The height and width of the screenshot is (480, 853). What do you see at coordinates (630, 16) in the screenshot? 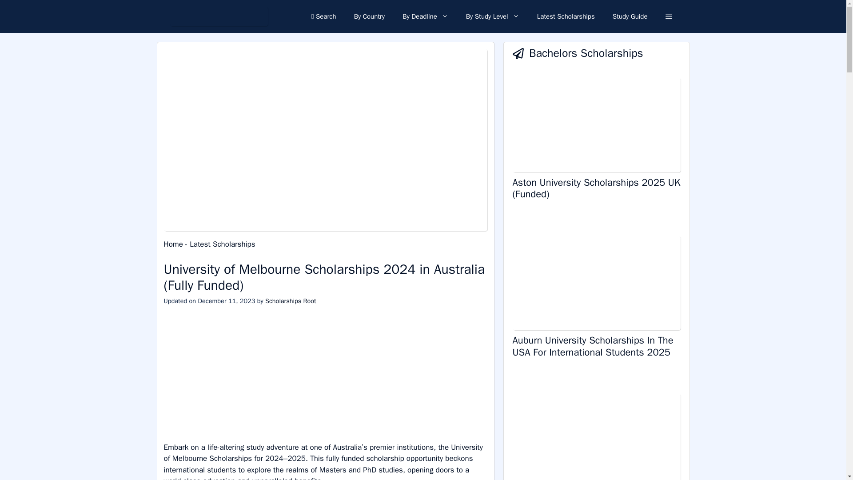
I see `Study Guide` at bounding box center [630, 16].